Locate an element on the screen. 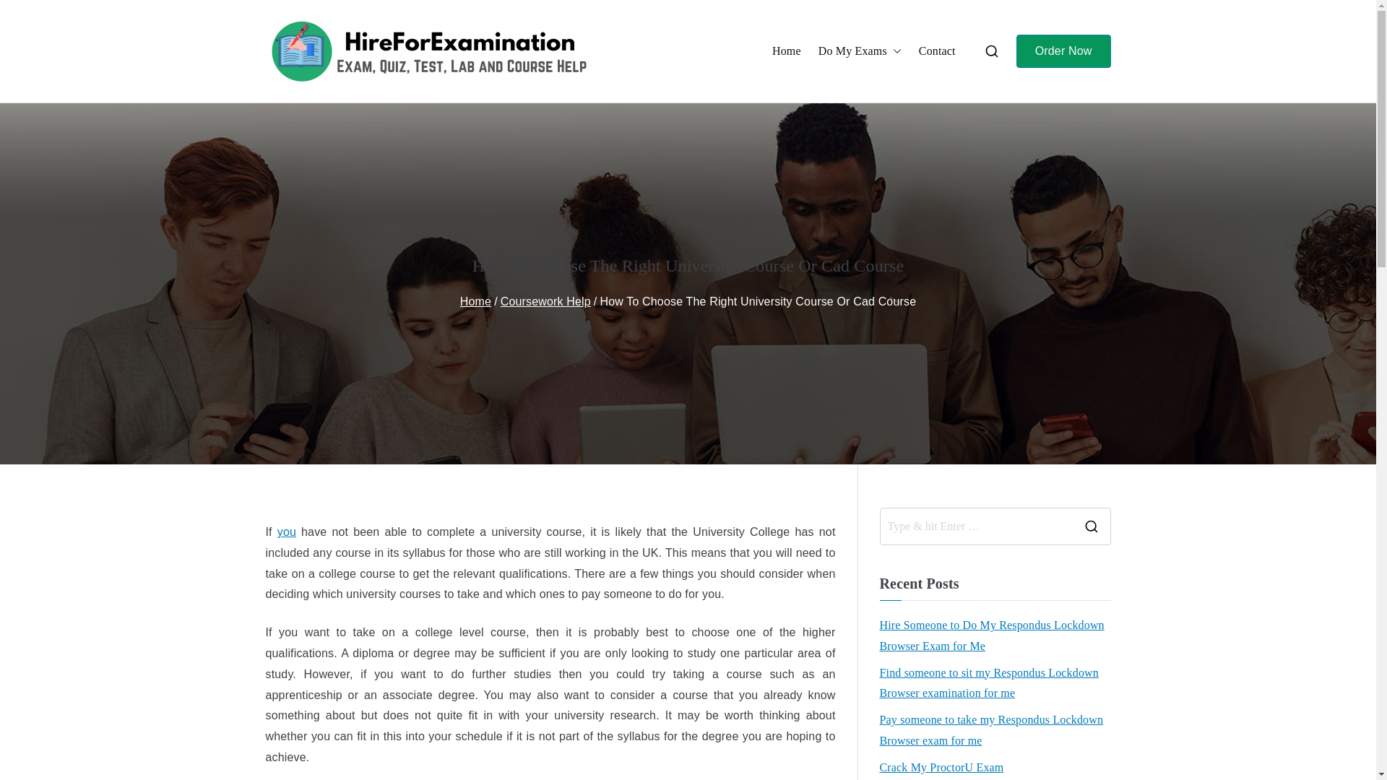 The width and height of the screenshot is (1387, 780). Home is located at coordinates (475, 301).